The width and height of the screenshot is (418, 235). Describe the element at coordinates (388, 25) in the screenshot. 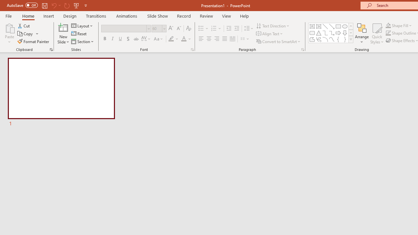

I see `Shape Fill Orange, Accent 2` at that location.